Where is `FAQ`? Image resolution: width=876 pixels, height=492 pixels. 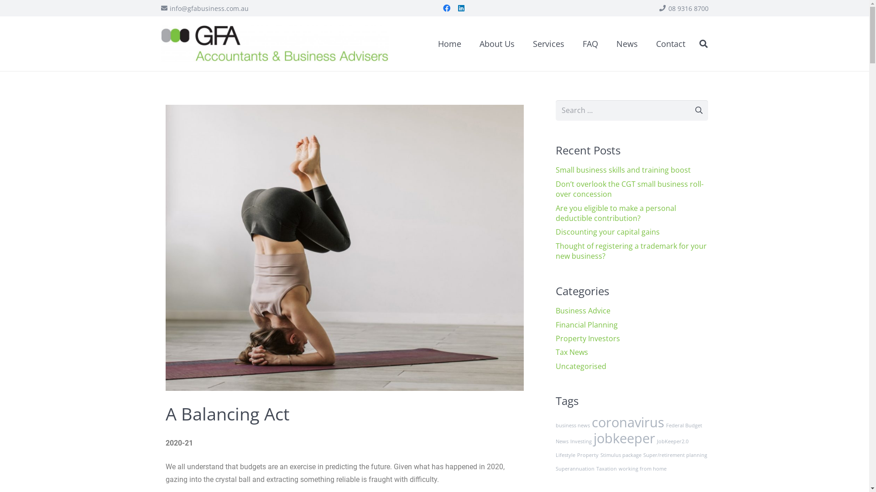
FAQ is located at coordinates (590, 44).